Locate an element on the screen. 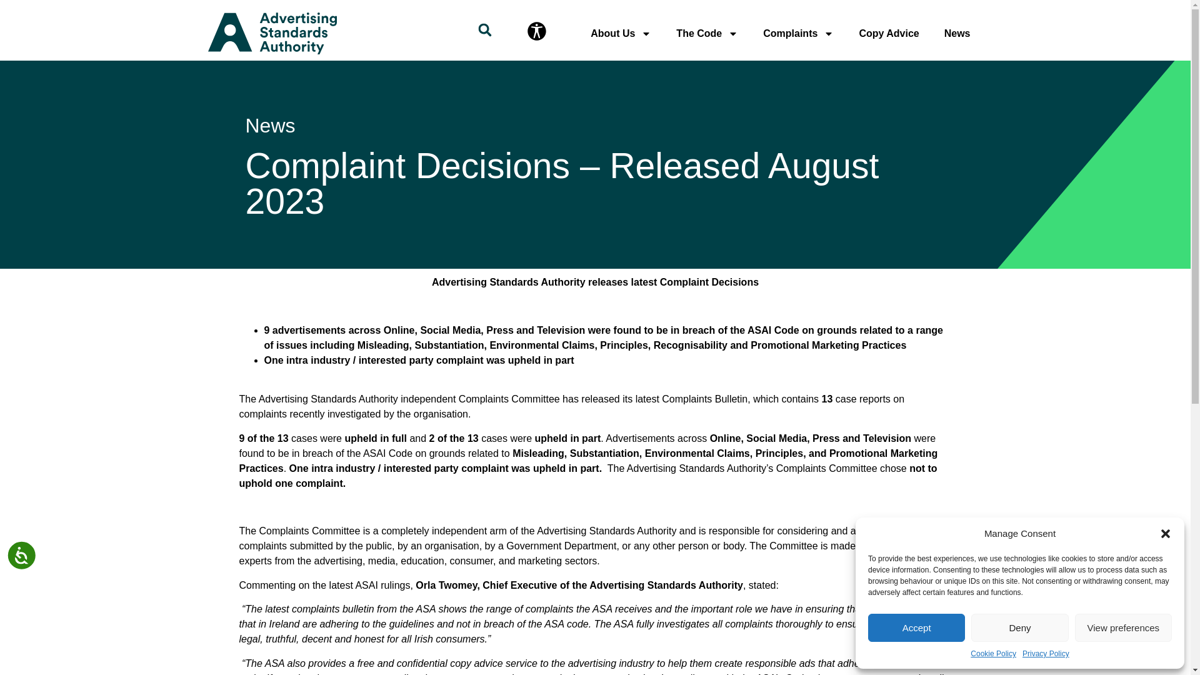 Image resolution: width=1200 pixels, height=675 pixels. Complaints is located at coordinates (798, 32).